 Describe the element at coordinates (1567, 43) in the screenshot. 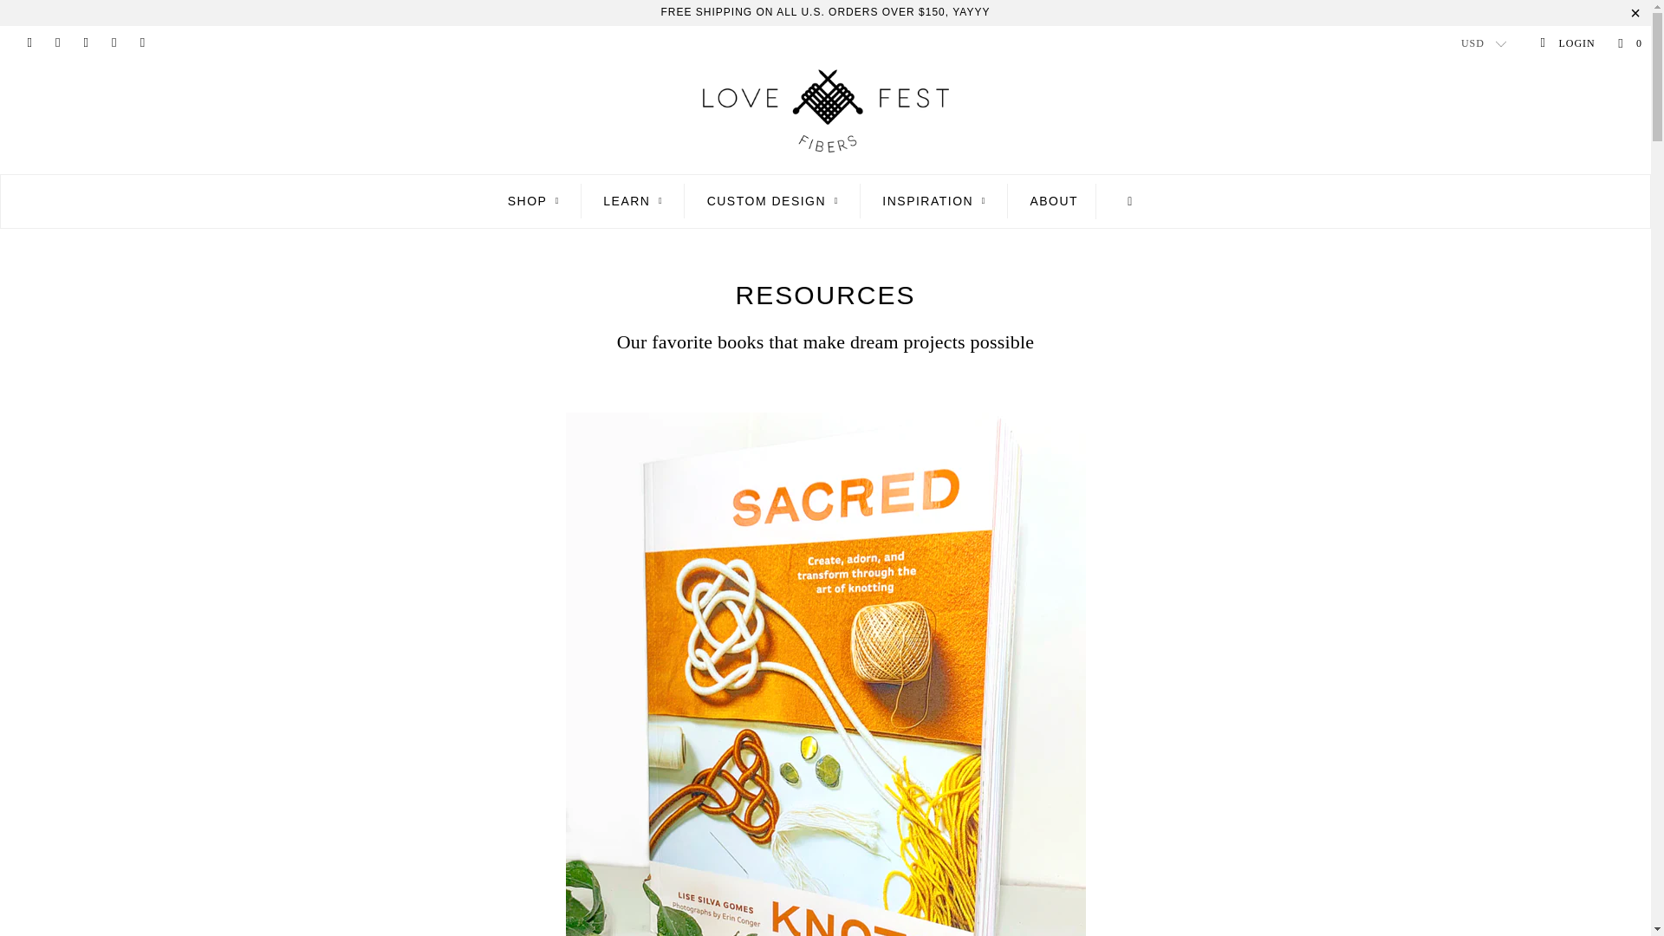

I see `My Account ` at that location.